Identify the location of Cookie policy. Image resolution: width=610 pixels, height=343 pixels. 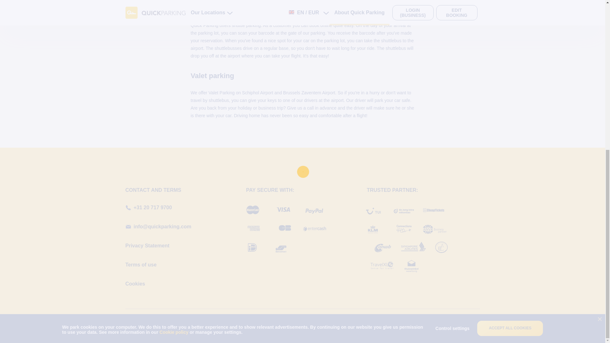
(174, 68).